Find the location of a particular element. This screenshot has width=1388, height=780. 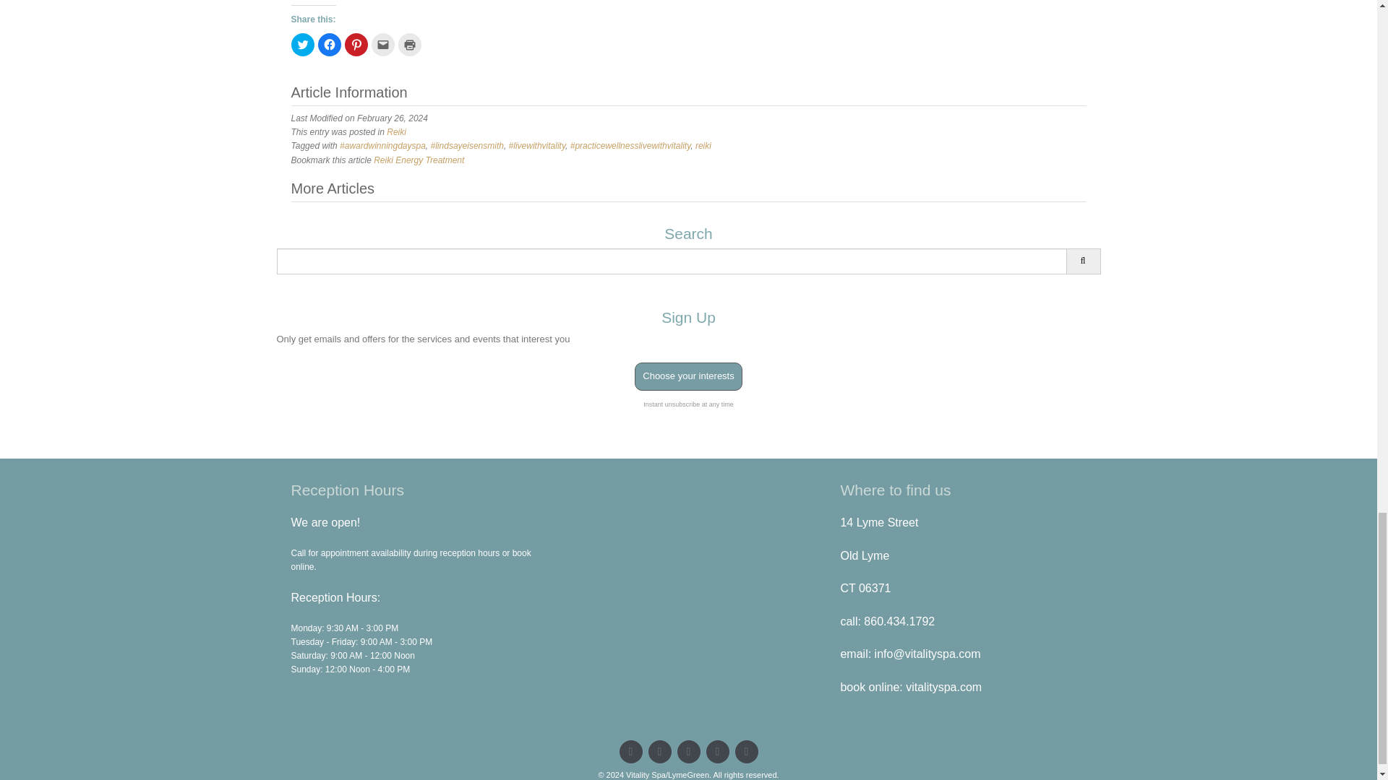

Click to email a link to a friend is located at coordinates (383, 45).